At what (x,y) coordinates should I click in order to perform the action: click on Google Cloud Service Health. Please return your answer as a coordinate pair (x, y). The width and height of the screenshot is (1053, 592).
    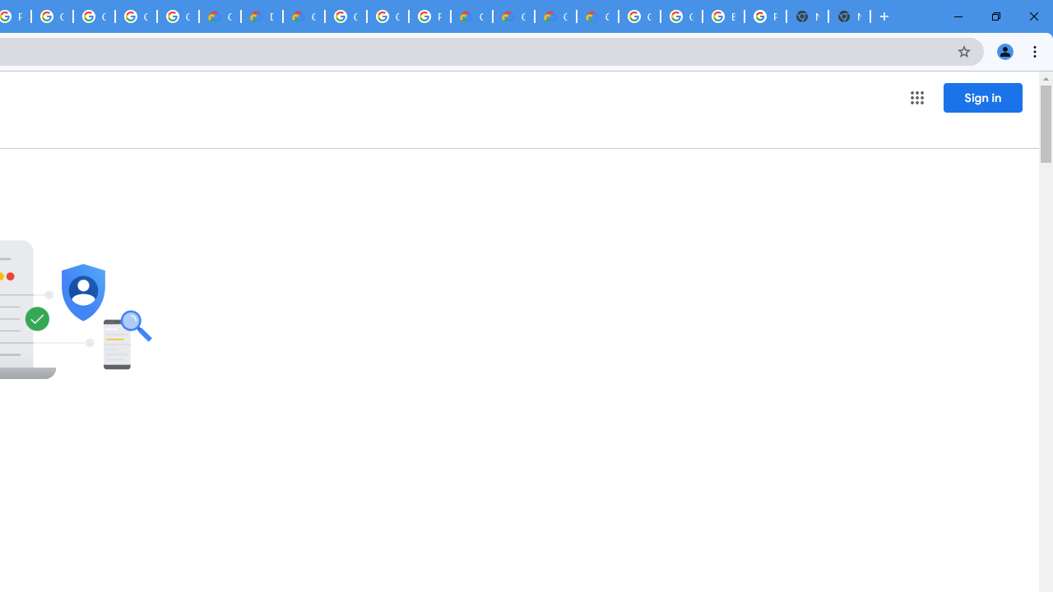
    Looking at the image, I should click on (597, 16).